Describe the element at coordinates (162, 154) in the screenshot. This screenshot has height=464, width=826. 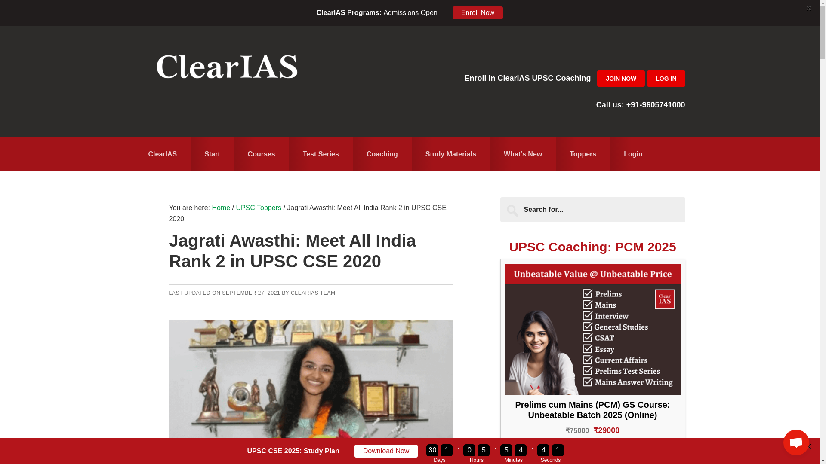
I see `ClearIAS` at that location.